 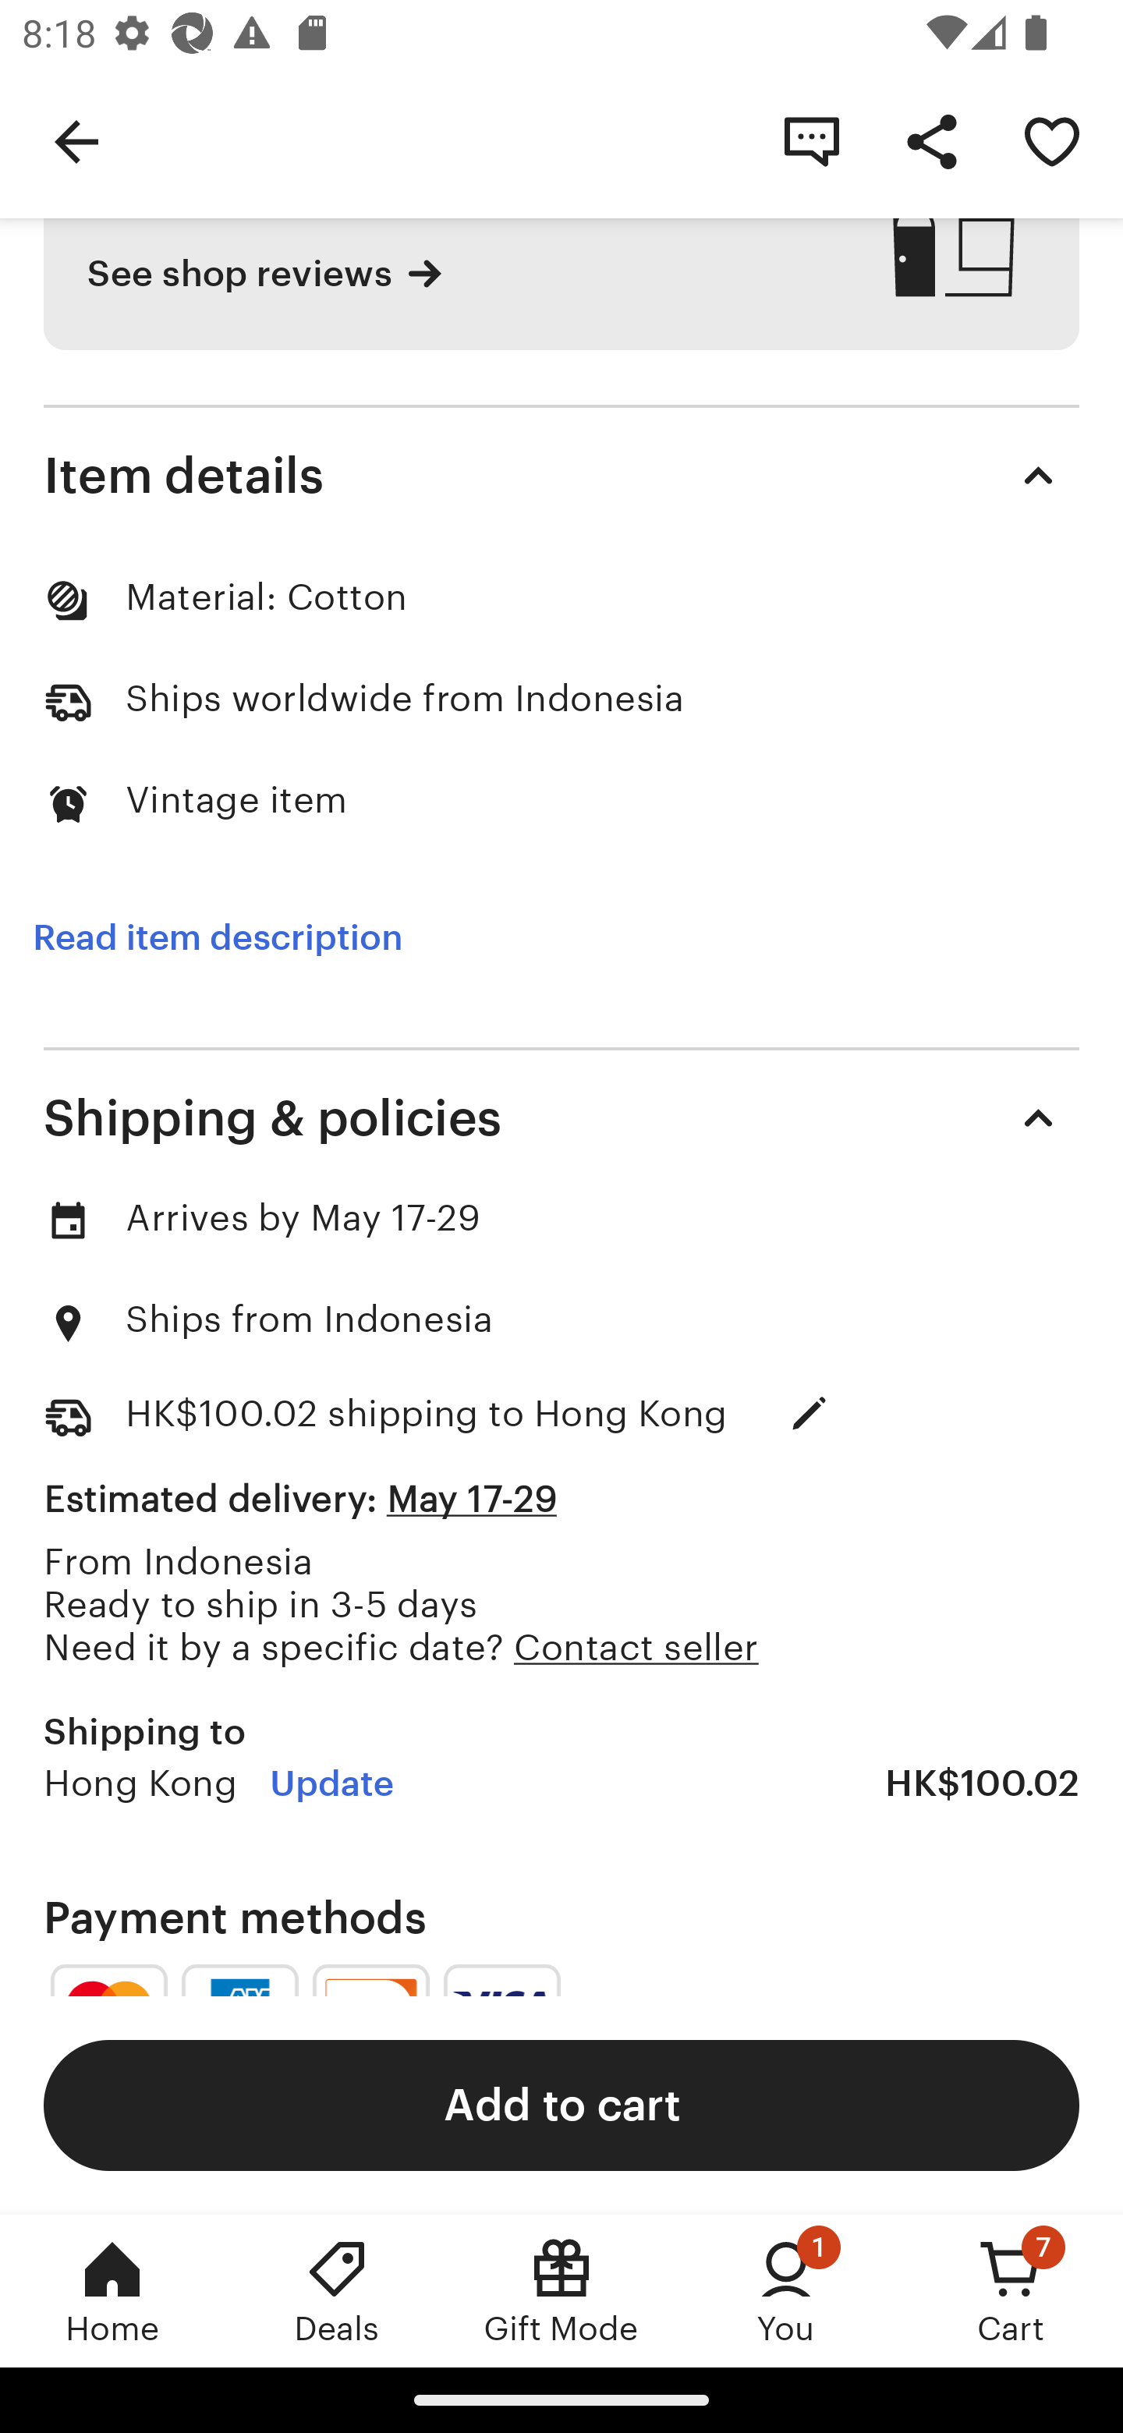 What do you see at coordinates (1011, 2290) in the screenshot?
I see `Cart, 7 new notifications Cart` at bounding box center [1011, 2290].